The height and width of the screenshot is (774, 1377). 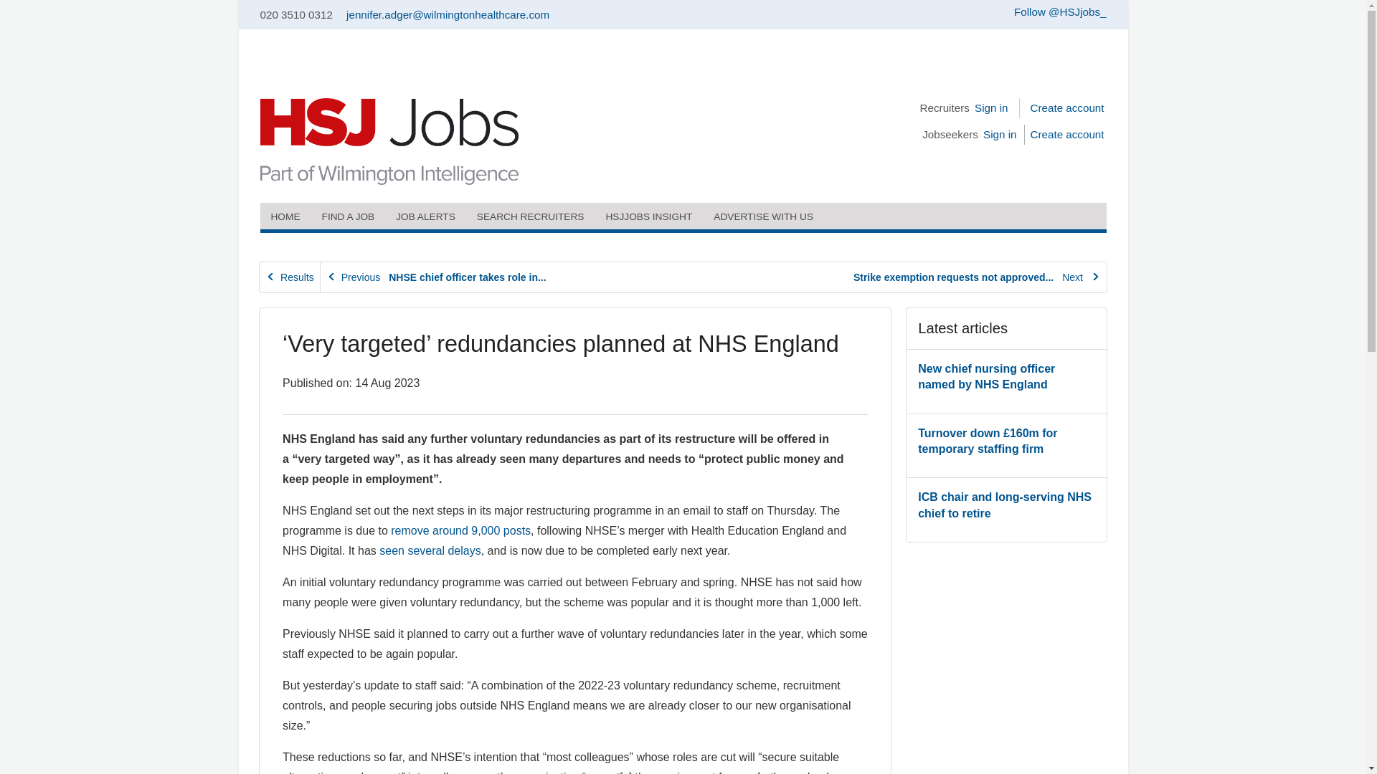 I want to click on HOME, so click(x=285, y=215).